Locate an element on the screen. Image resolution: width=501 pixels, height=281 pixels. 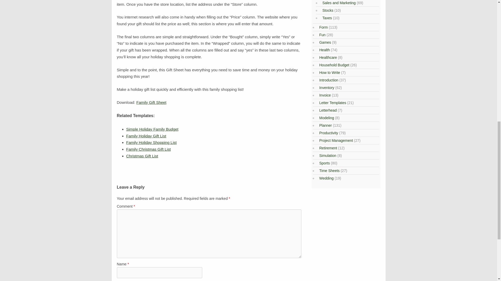
Family Christmas Gift List is located at coordinates (148, 149).